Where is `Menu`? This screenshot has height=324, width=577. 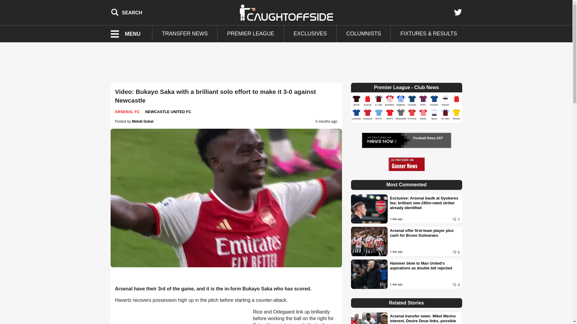 Menu is located at coordinates (129, 34).